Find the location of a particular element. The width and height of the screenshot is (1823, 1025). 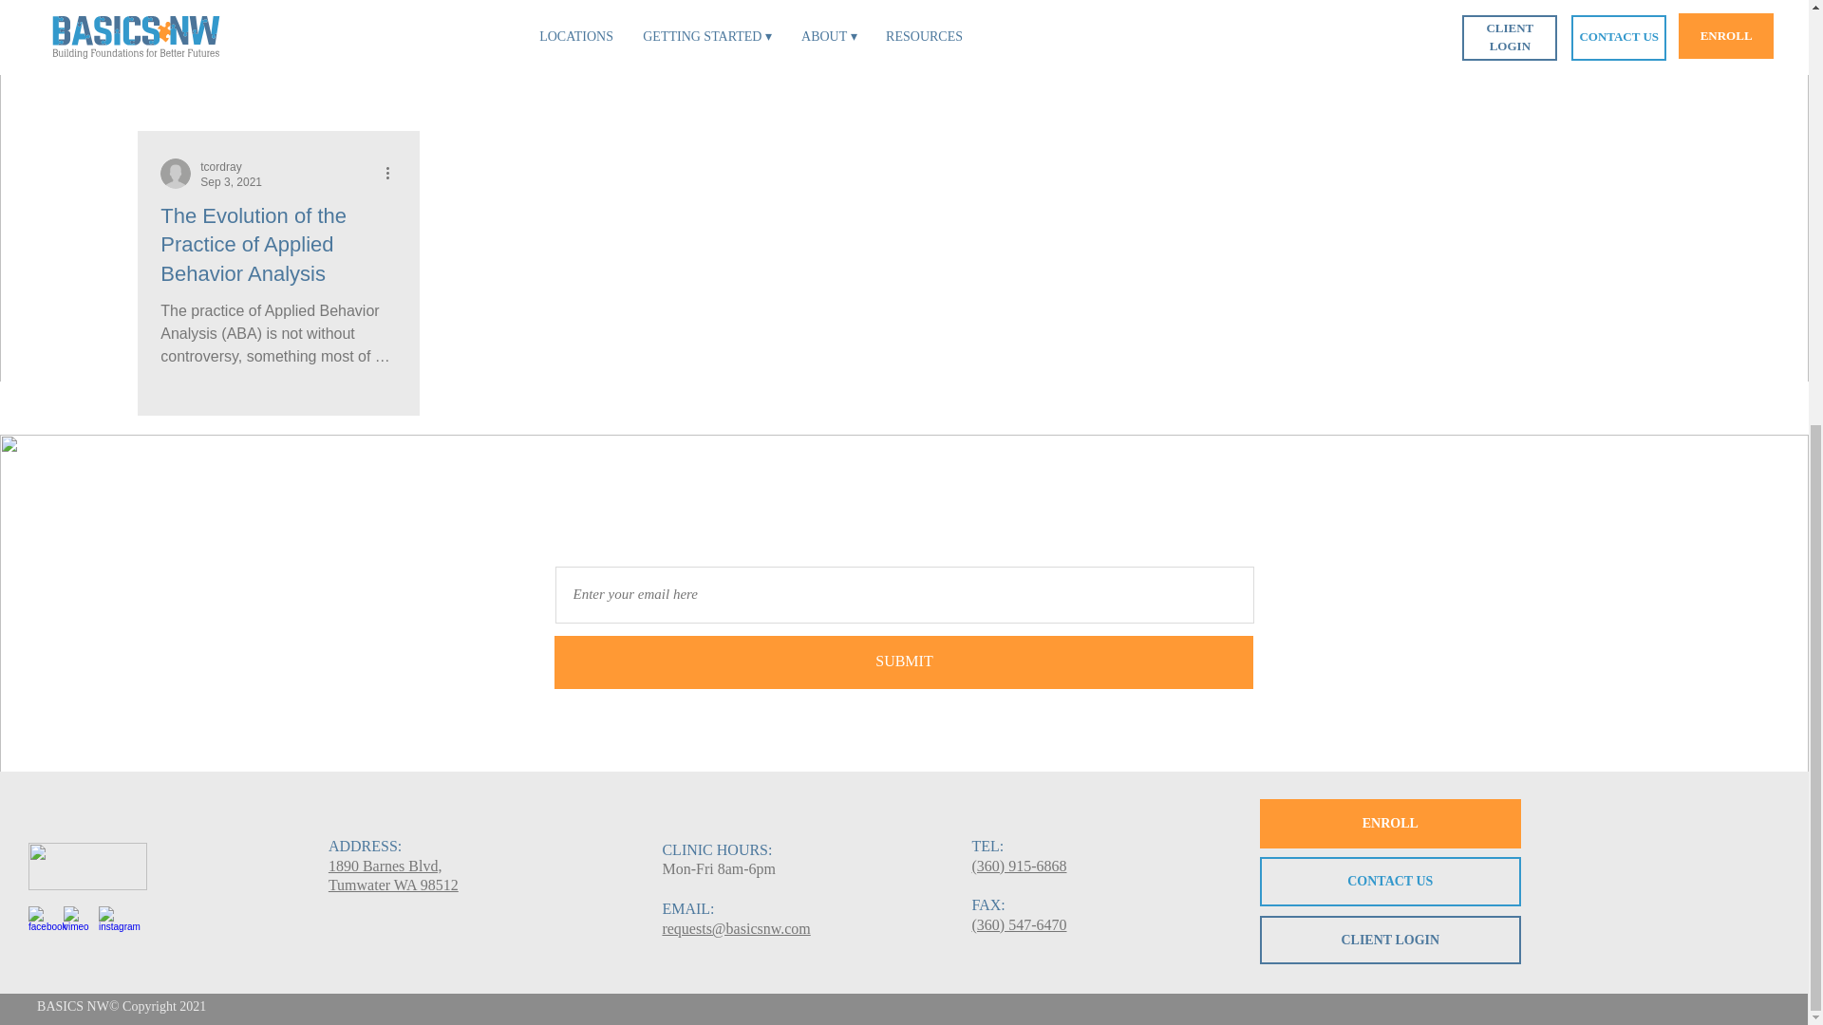

CLIENT LOGIN is located at coordinates (1390, 940).